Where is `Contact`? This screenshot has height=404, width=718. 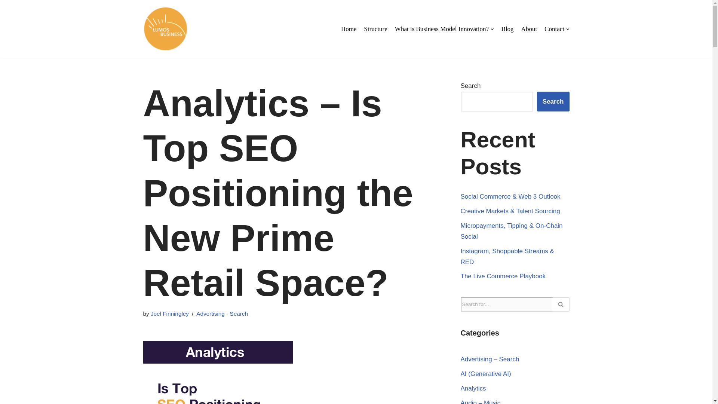 Contact is located at coordinates (556, 28).